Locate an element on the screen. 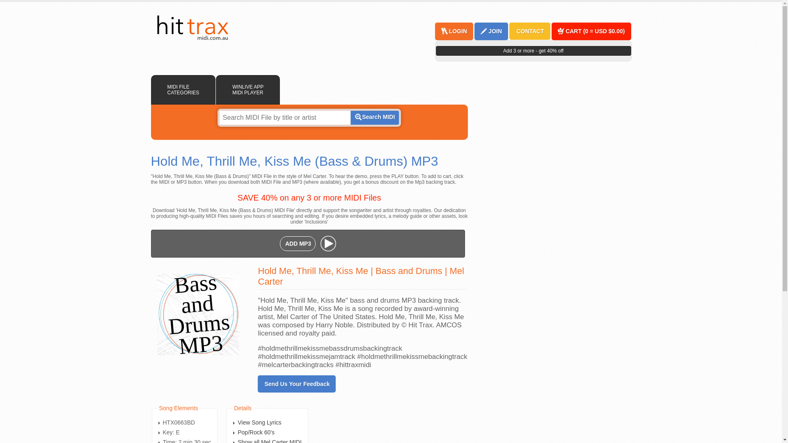  ADD MP3 is located at coordinates (298, 244).